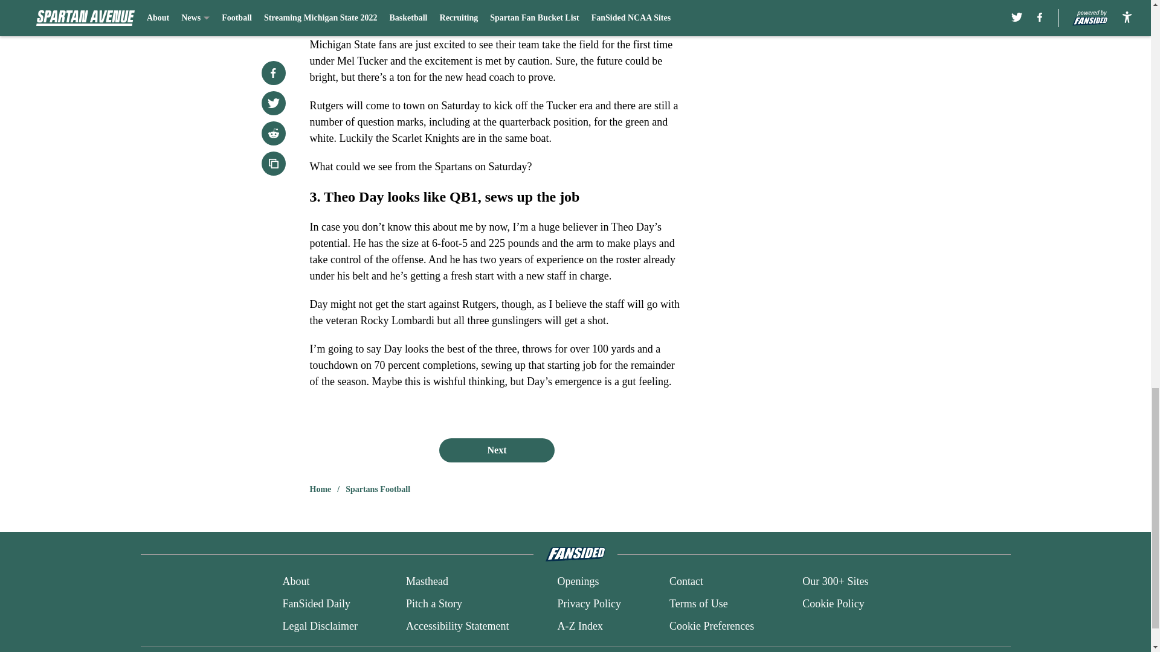 The height and width of the screenshot is (652, 1160). Describe the element at coordinates (686, 582) in the screenshot. I see `Contact` at that location.